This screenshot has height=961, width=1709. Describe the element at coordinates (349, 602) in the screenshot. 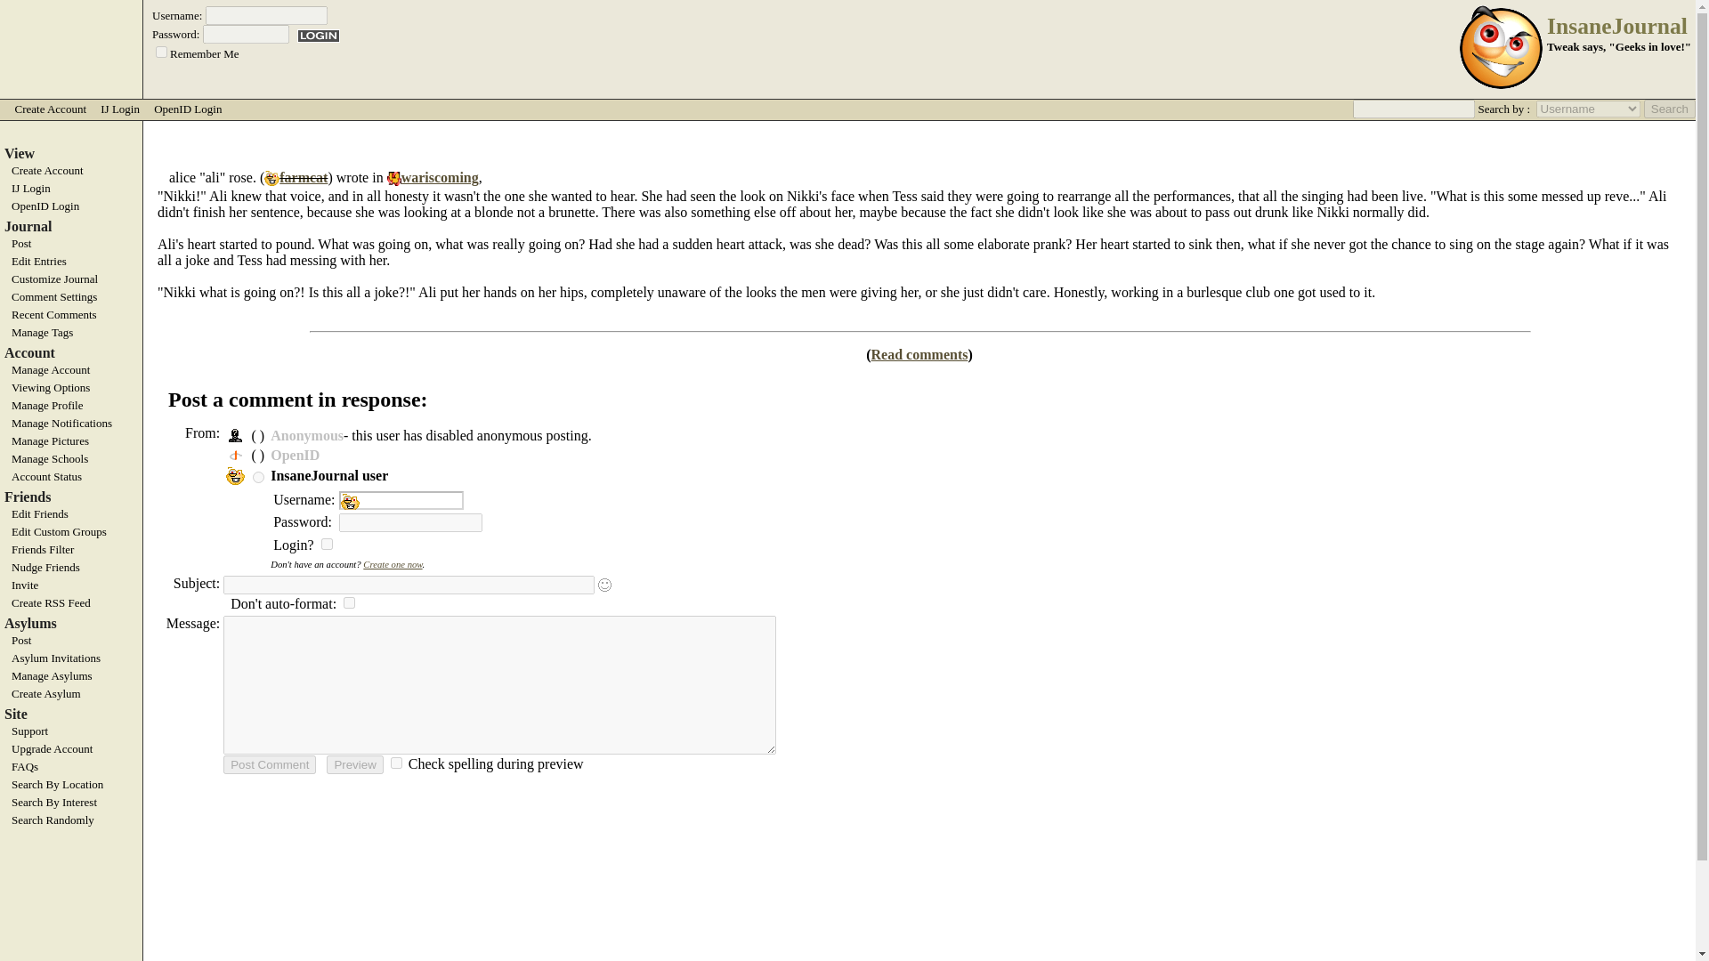

I see `1` at that location.